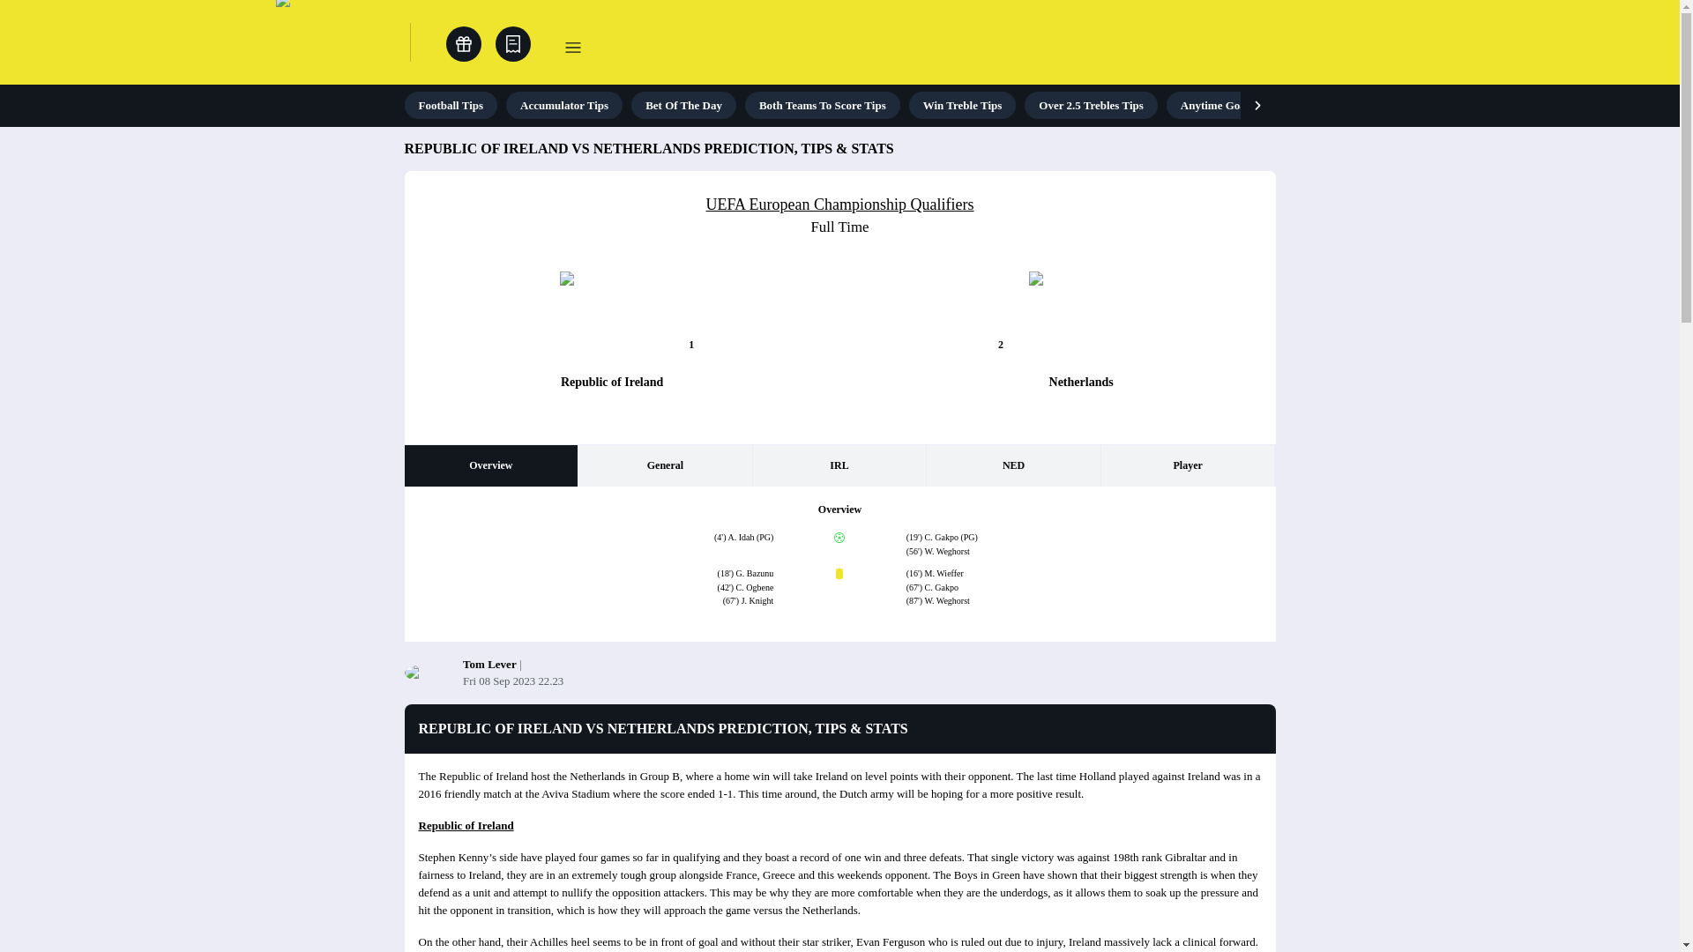 The image size is (1693, 952). I want to click on Overview, so click(490, 465).